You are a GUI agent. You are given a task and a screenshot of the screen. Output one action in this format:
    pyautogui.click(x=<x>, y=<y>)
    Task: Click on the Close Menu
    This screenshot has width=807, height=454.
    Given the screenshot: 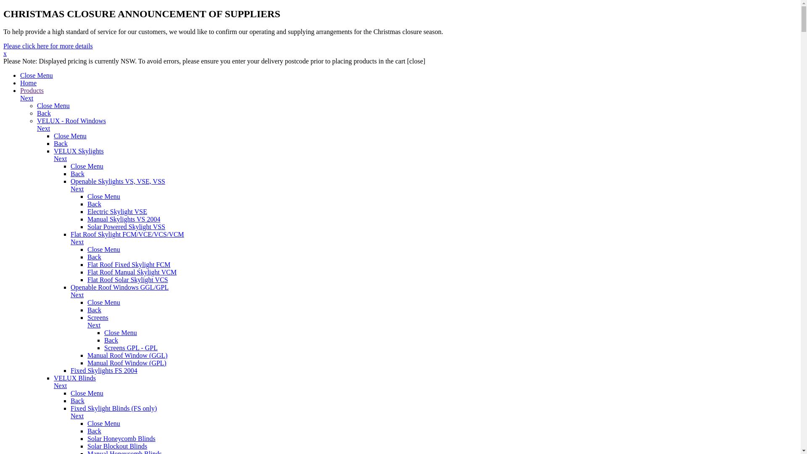 What is the action you would take?
    pyautogui.click(x=87, y=393)
    